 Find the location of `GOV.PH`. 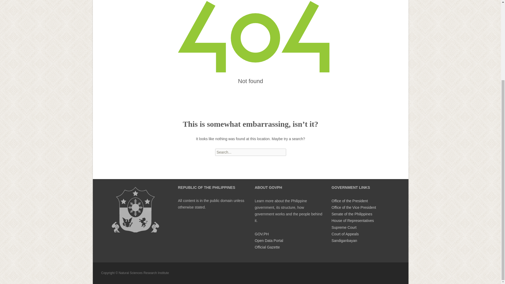

GOV.PH is located at coordinates (261, 234).